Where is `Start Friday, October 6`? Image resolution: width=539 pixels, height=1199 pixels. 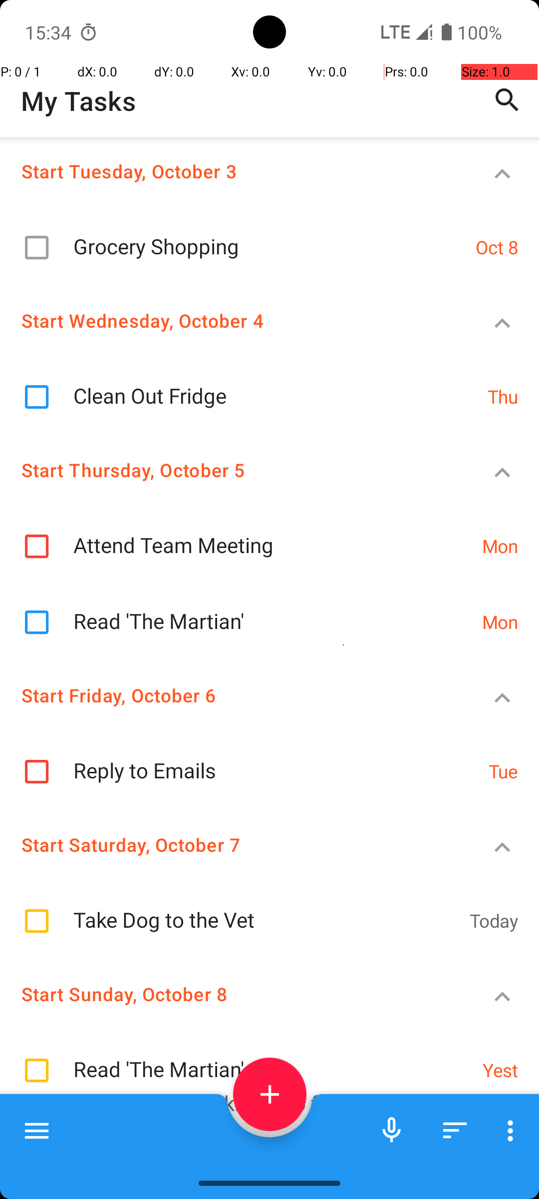 Start Friday, October 6 is located at coordinates (233, 695).